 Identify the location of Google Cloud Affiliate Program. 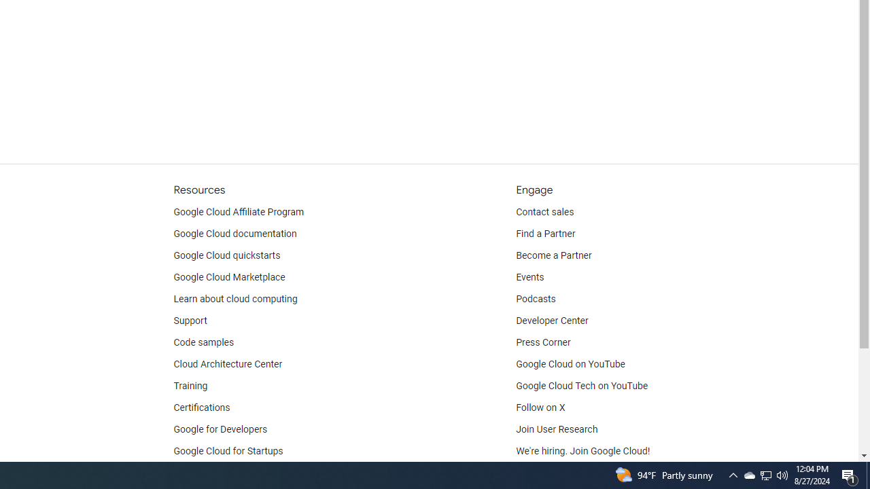
(239, 212).